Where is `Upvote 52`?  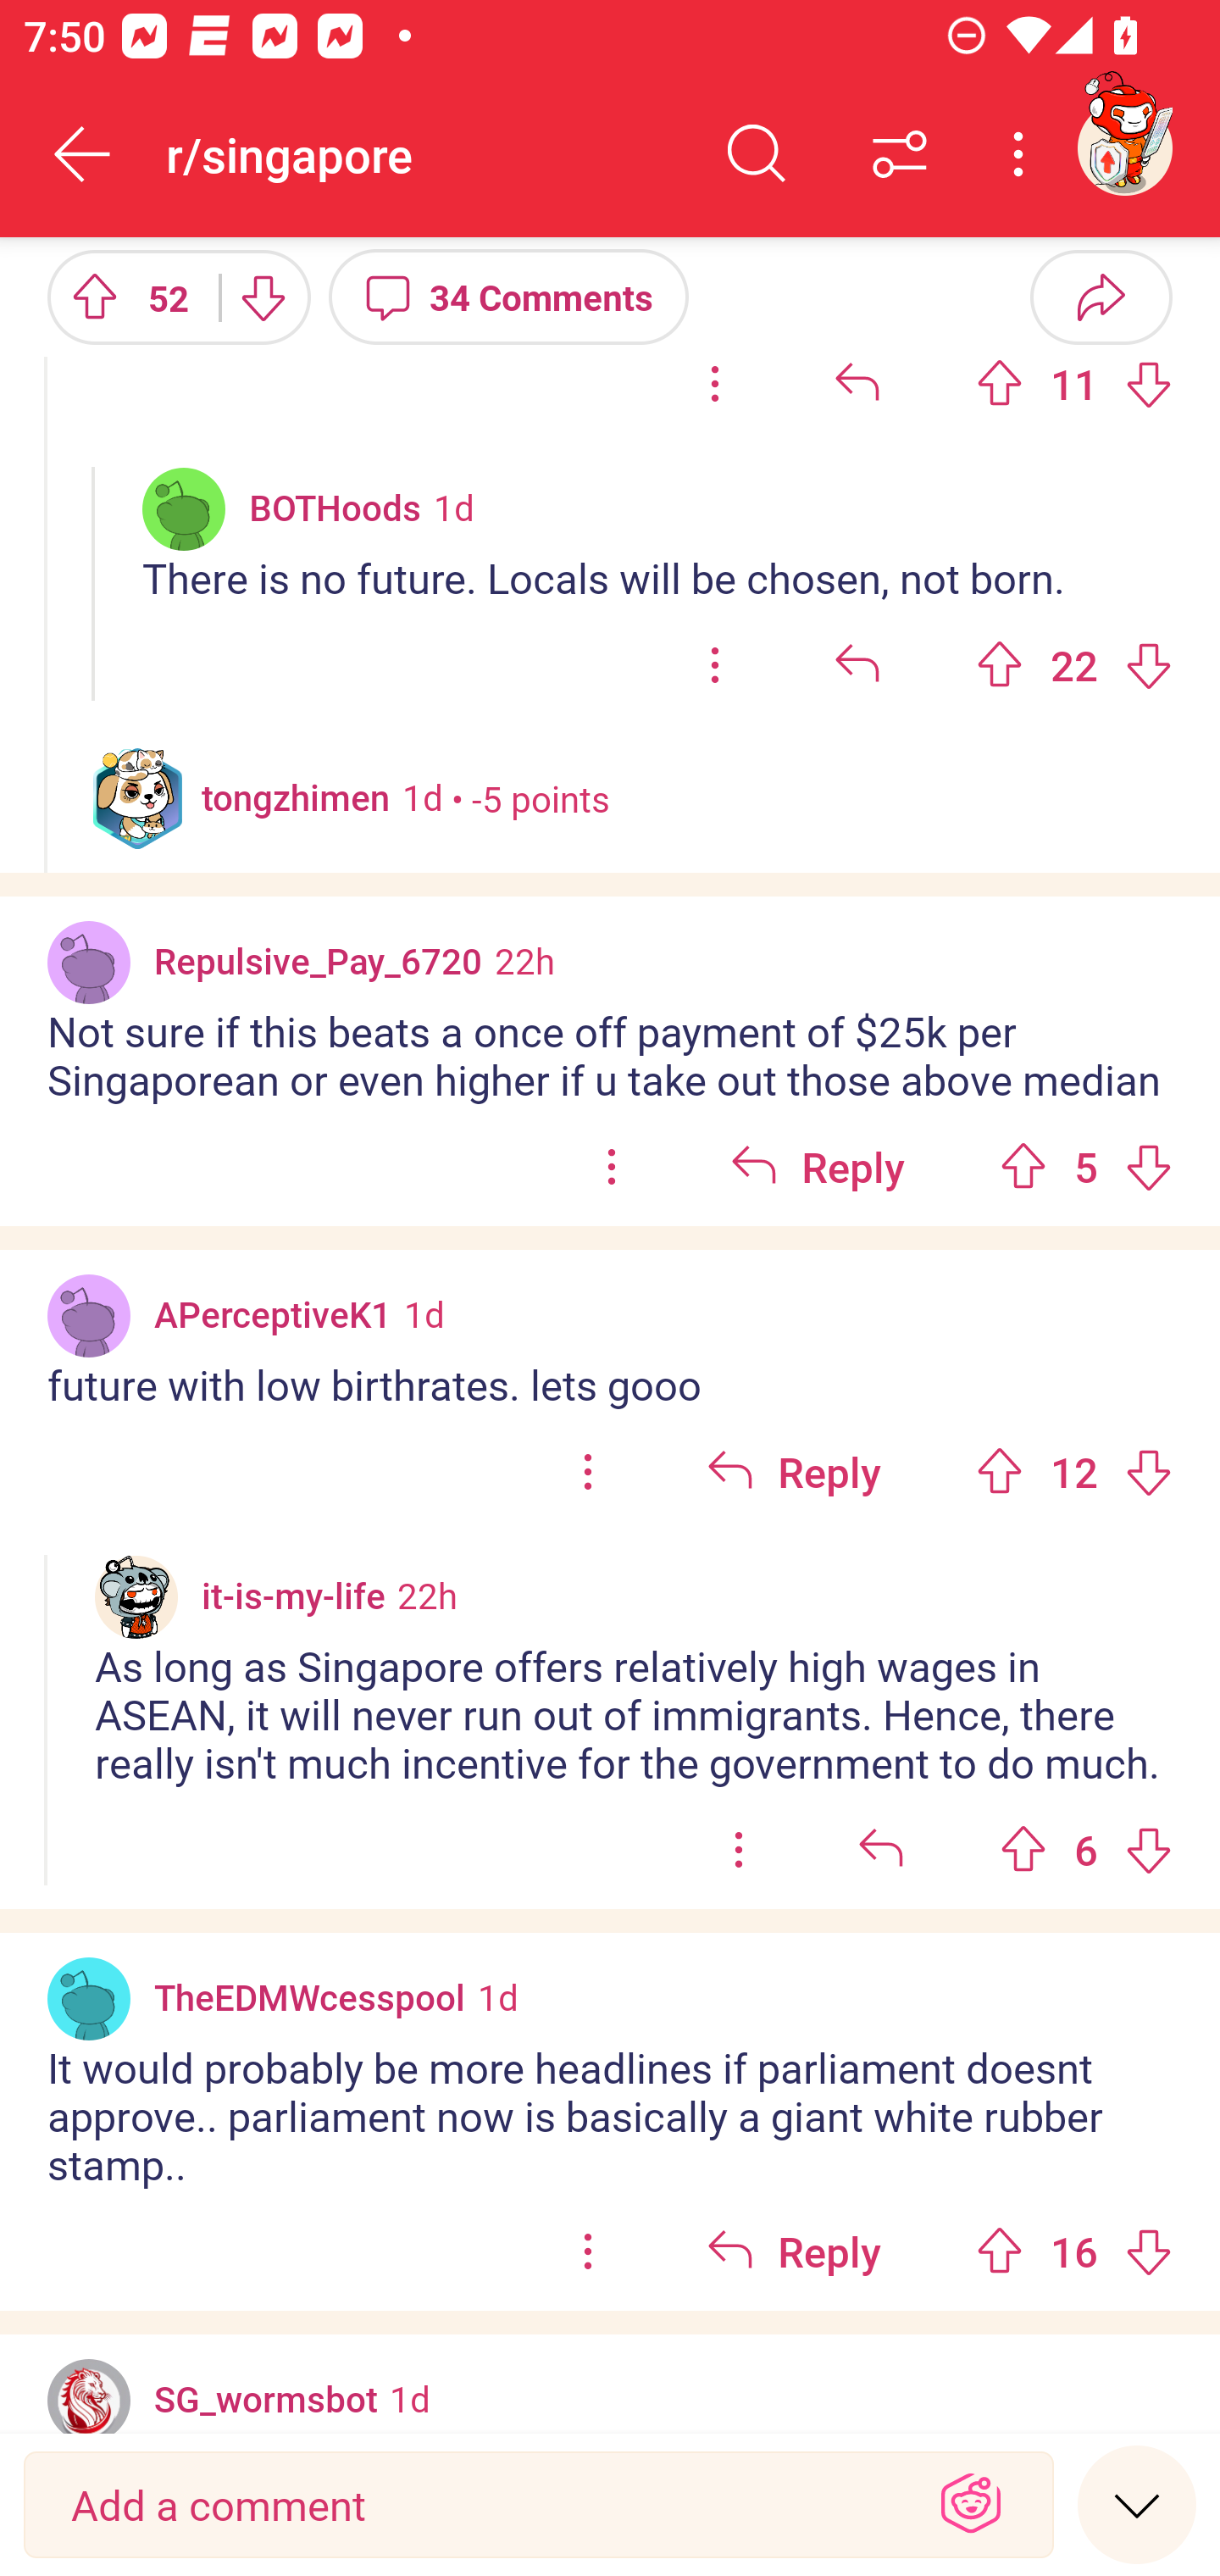
Upvote 52 is located at coordinates (121, 296).